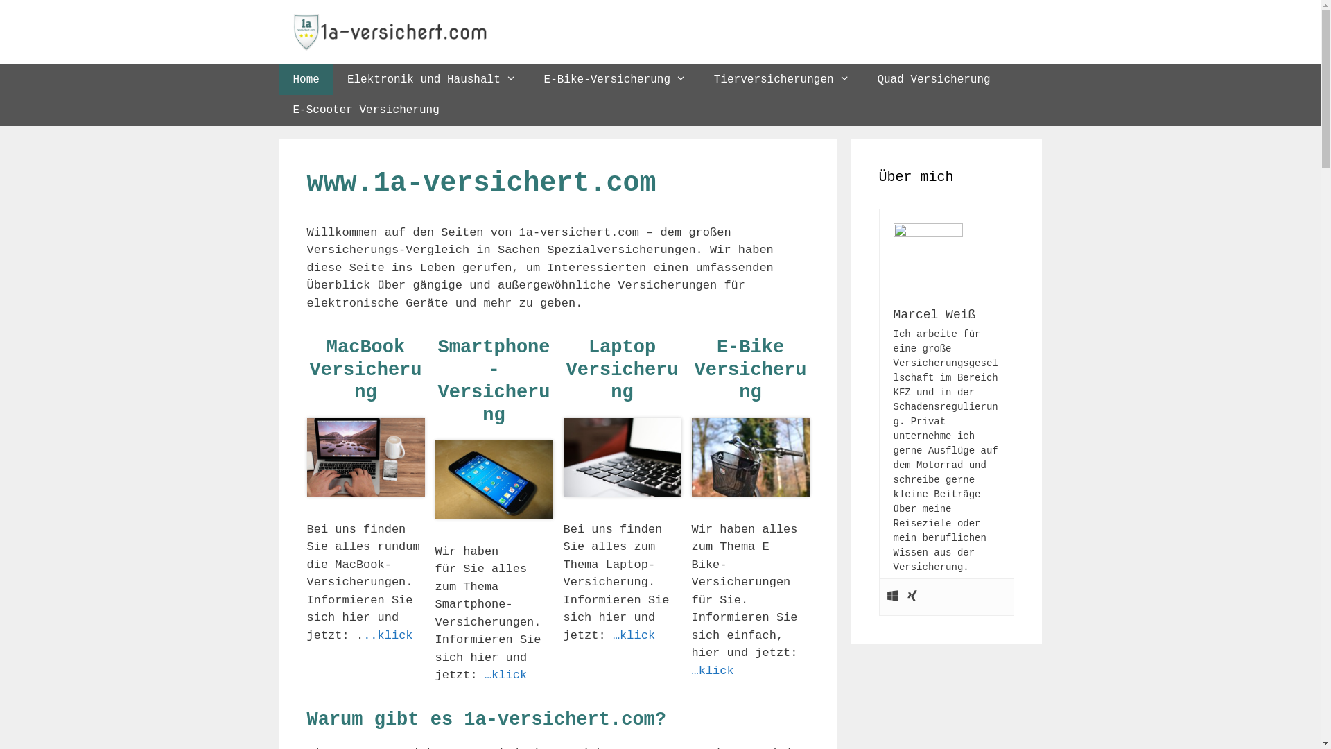 The height and width of the screenshot is (749, 1331). I want to click on E-Scooter Versicherung, so click(366, 110).